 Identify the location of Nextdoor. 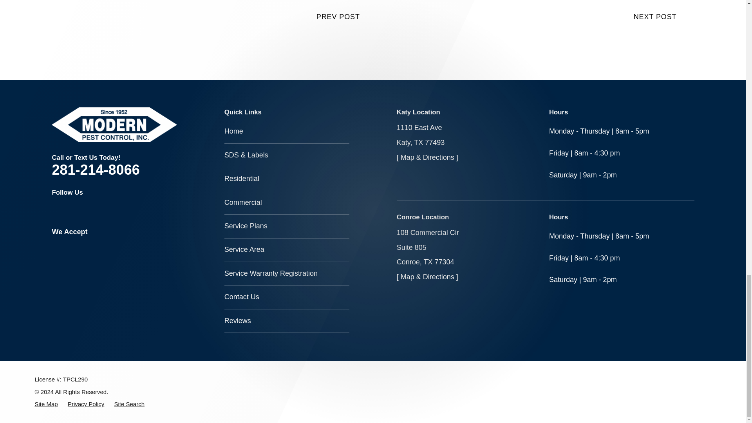
(108, 209).